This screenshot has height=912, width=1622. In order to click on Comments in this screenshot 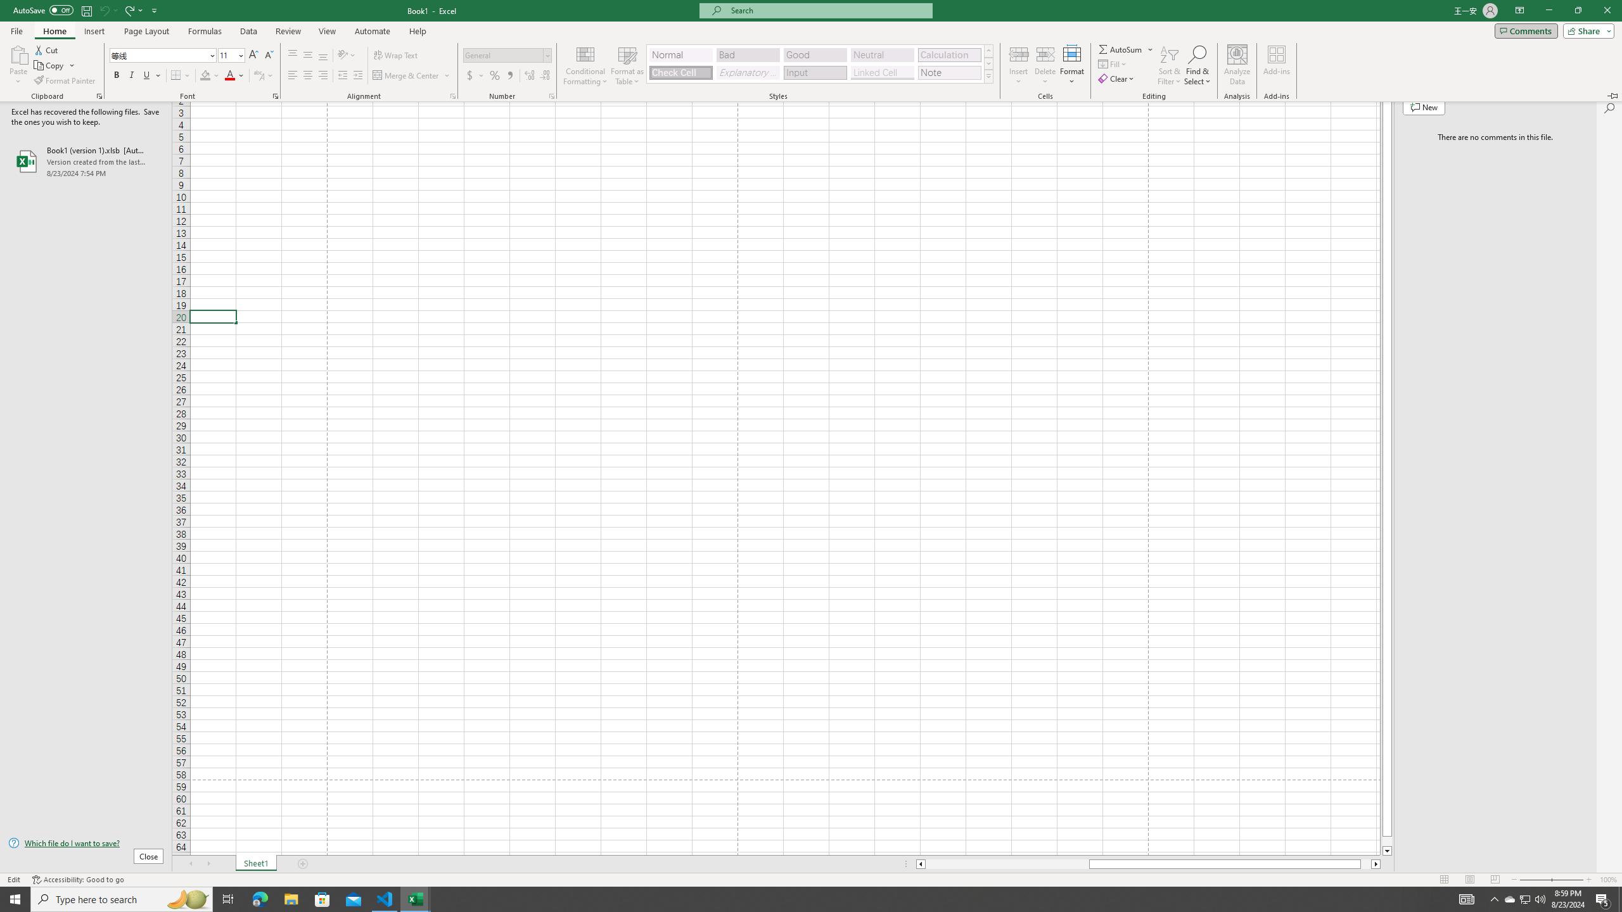, I will do `click(1526, 30)`.